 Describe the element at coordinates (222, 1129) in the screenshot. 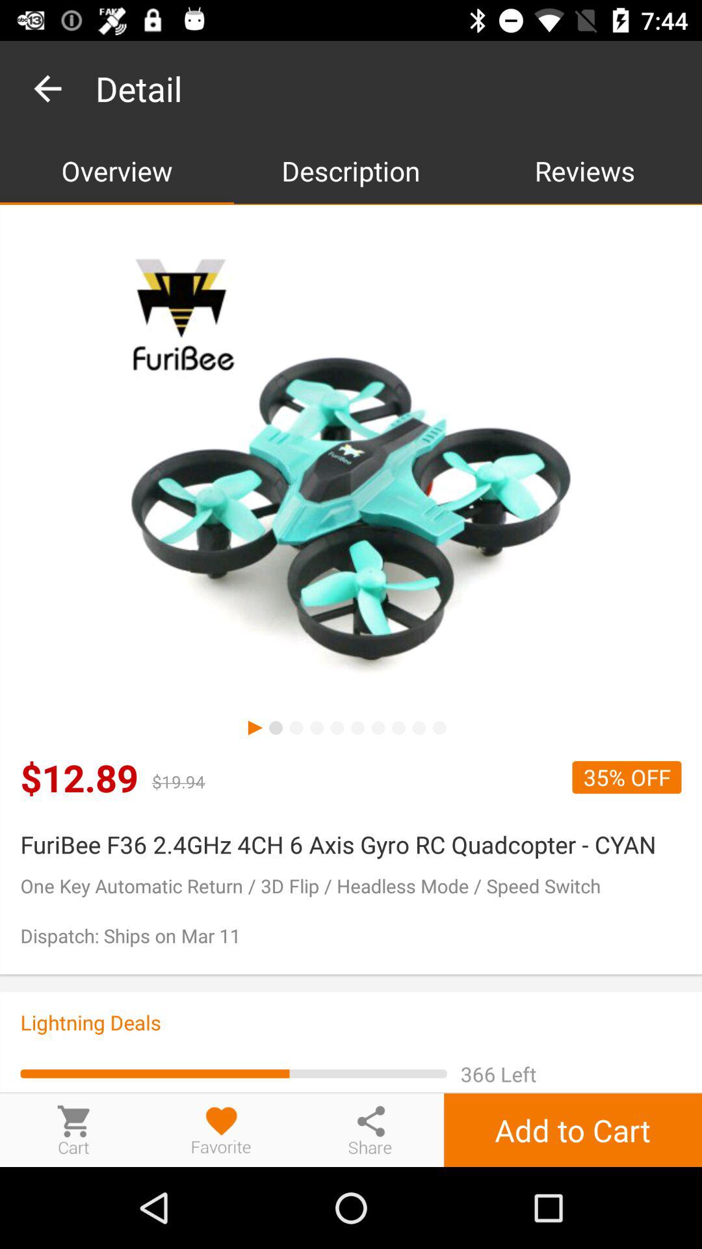

I see `favorite item` at that location.